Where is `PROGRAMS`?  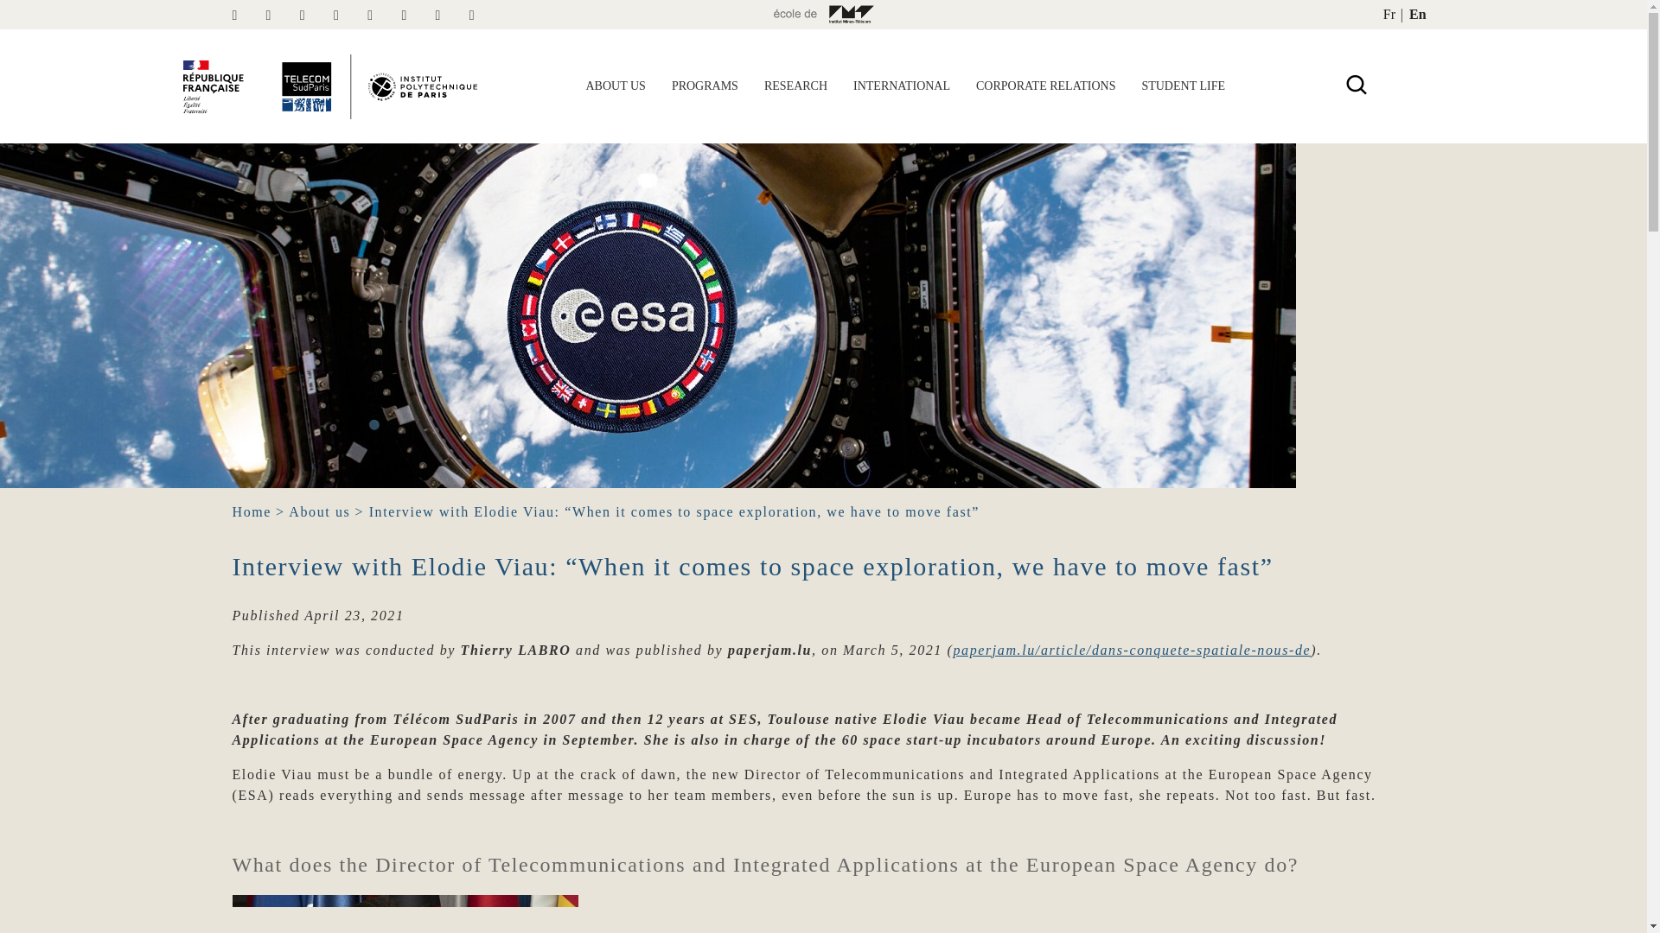
PROGRAMS is located at coordinates (705, 86).